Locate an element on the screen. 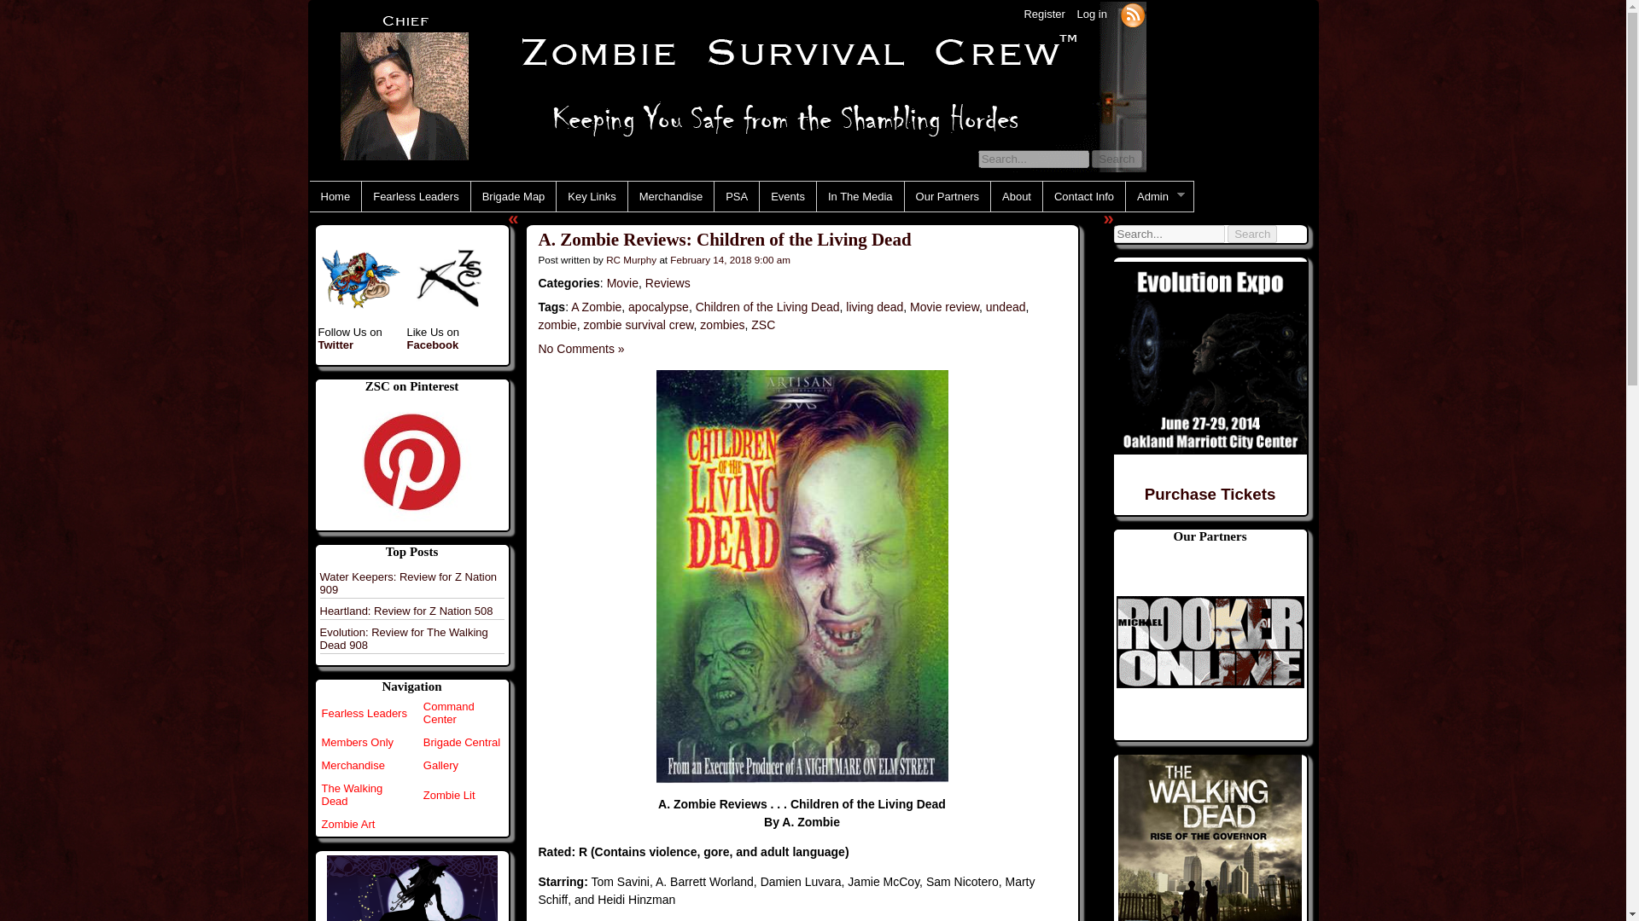  Contact Info is located at coordinates (1083, 196).